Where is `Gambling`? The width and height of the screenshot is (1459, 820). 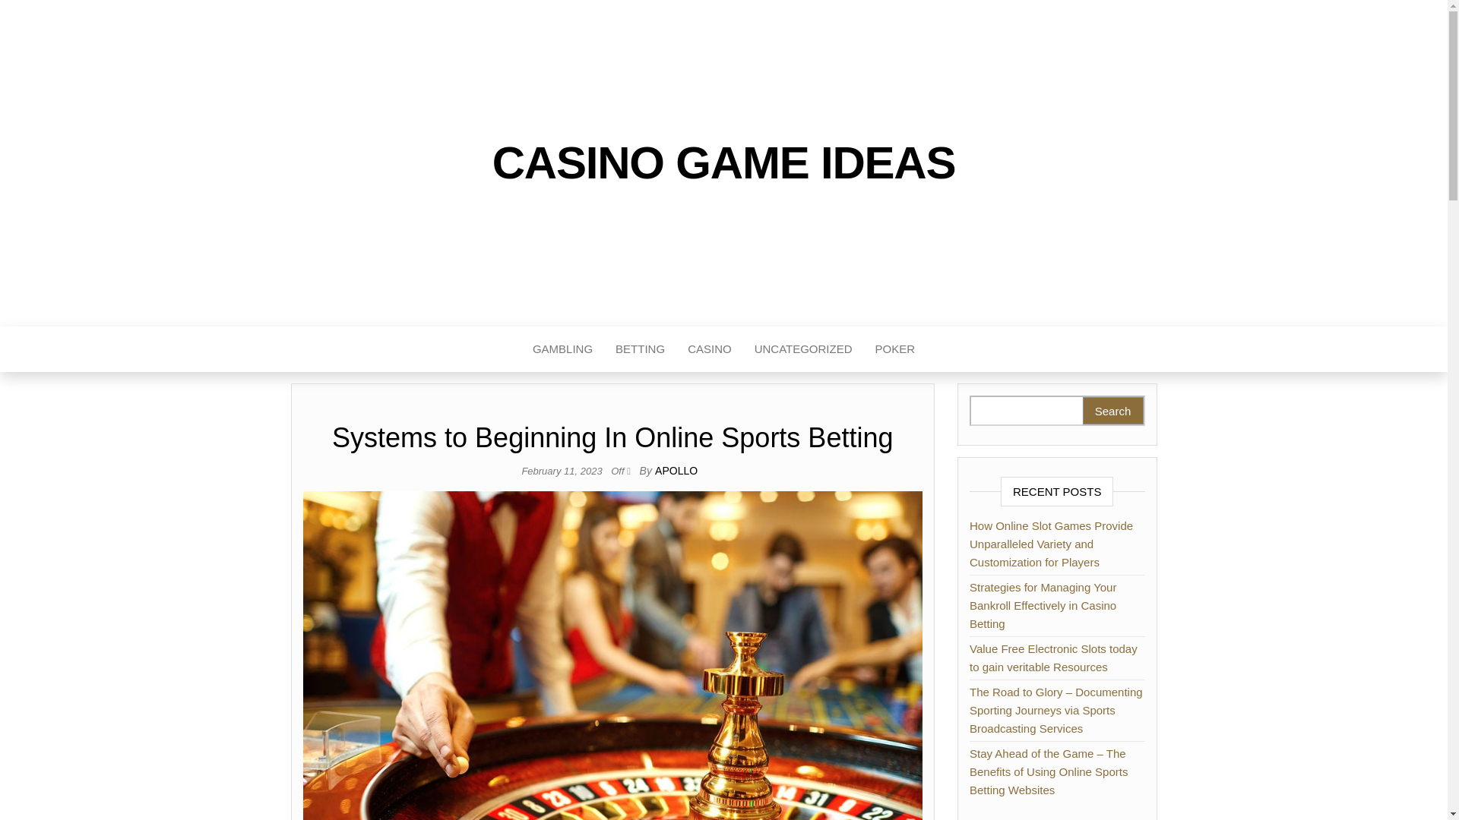 Gambling is located at coordinates (562, 349).